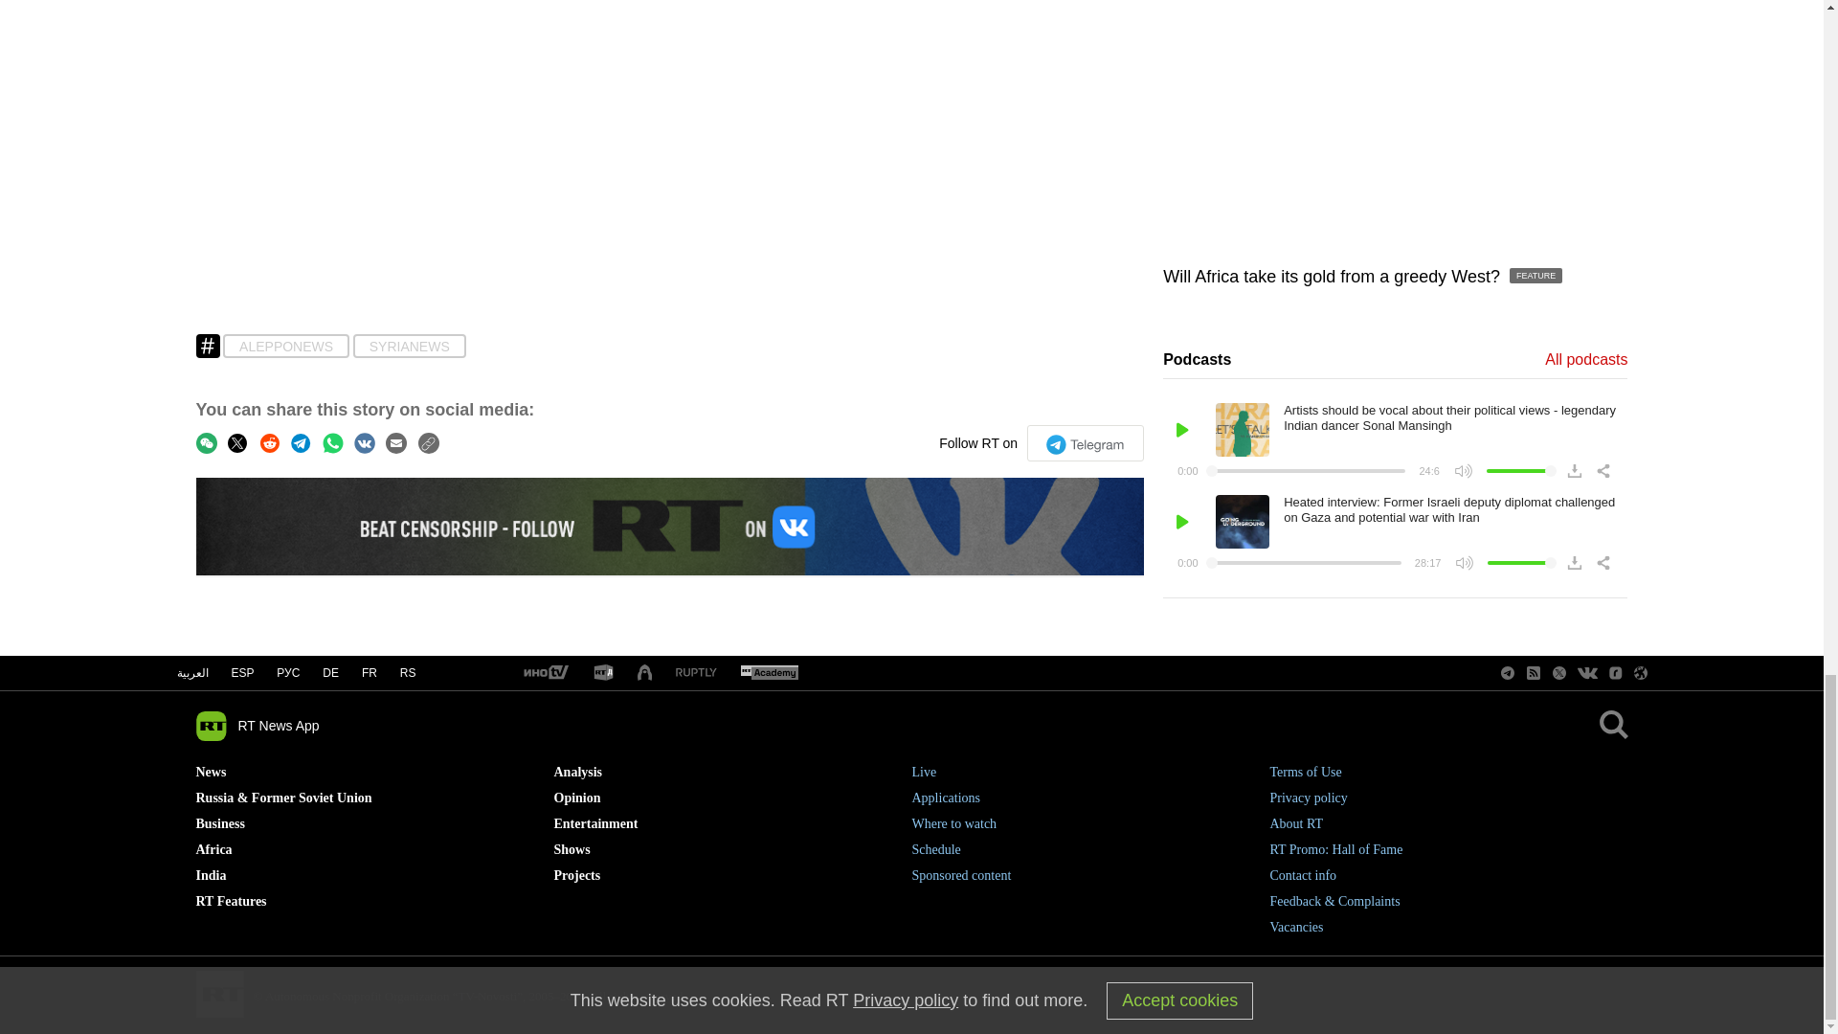 This screenshot has height=1034, width=1838. Describe the element at coordinates (603, 673) in the screenshot. I see `RT ` at that location.